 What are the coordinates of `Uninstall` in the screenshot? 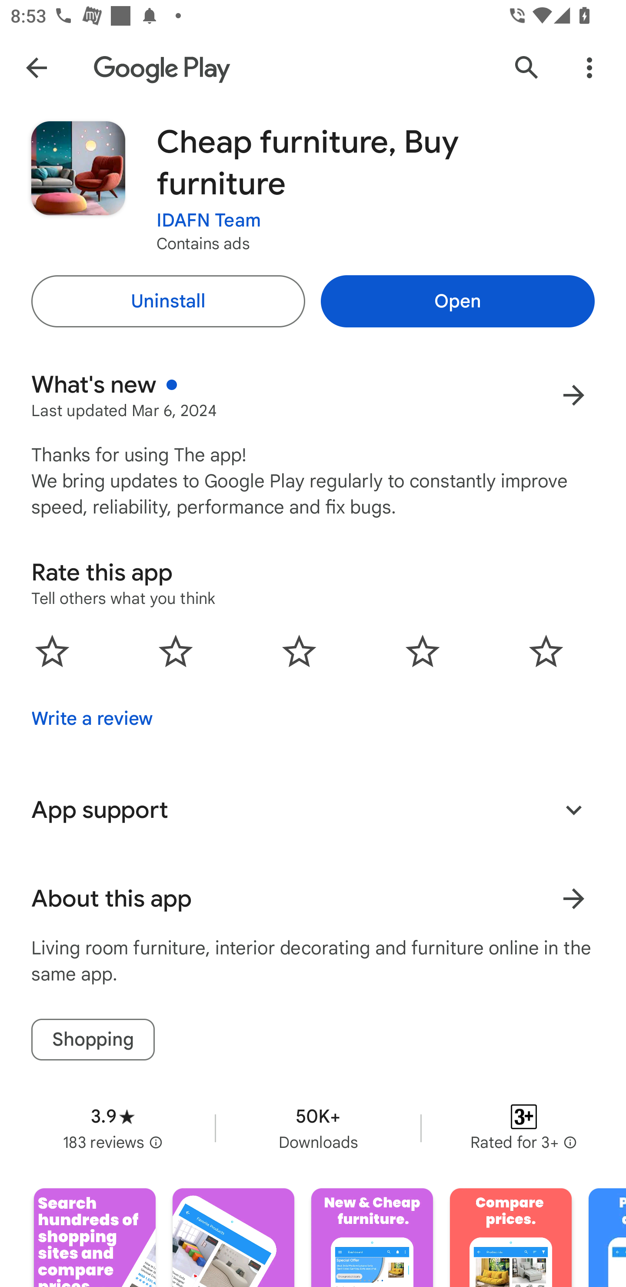 It's located at (168, 301).